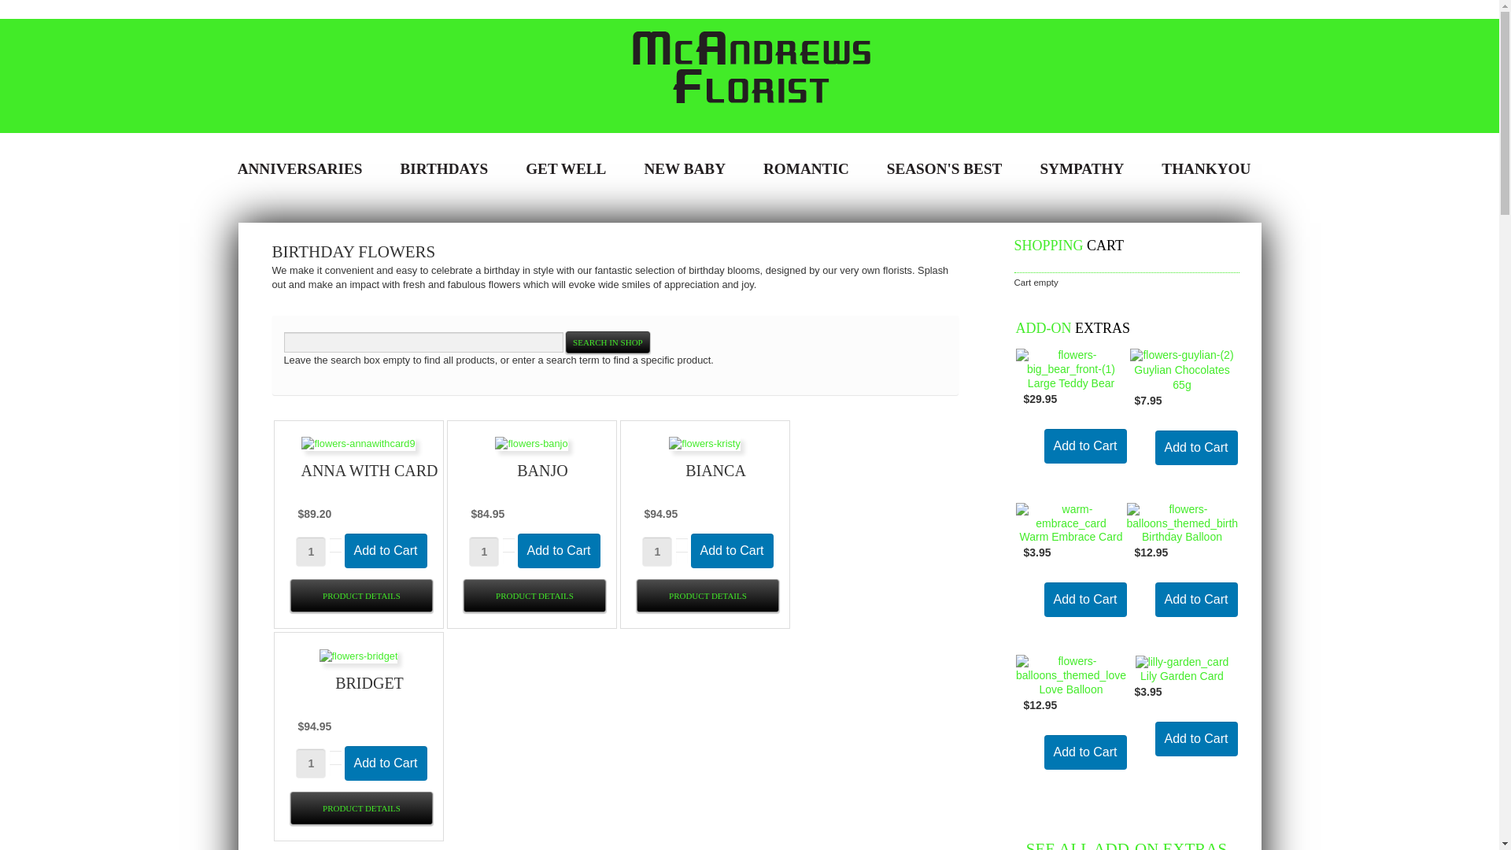  What do you see at coordinates (450, 168) in the screenshot?
I see `BIRTHDAYS` at bounding box center [450, 168].